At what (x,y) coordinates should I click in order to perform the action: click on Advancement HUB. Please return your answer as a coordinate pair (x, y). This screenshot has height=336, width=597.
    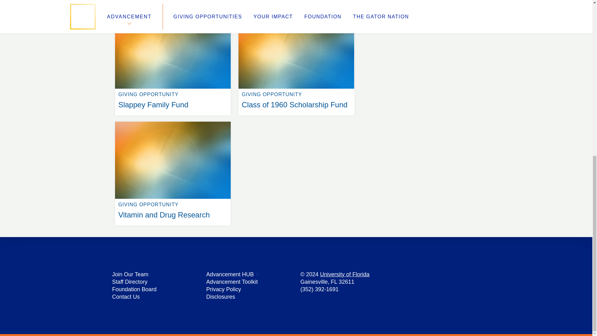
    Looking at the image, I should click on (134, 289).